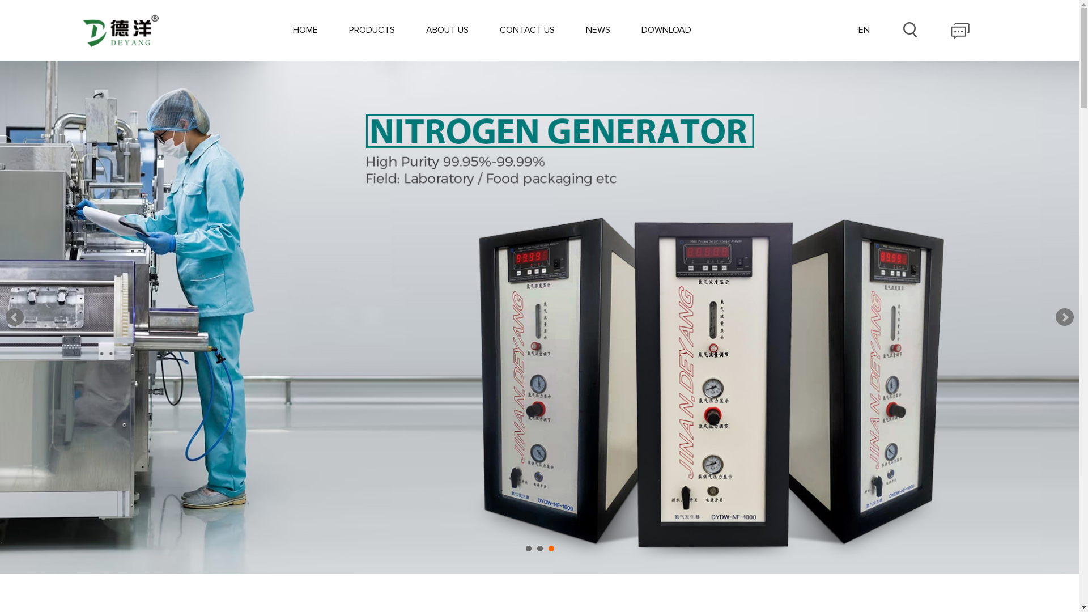  What do you see at coordinates (15, 317) in the screenshot?
I see `Prev` at bounding box center [15, 317].